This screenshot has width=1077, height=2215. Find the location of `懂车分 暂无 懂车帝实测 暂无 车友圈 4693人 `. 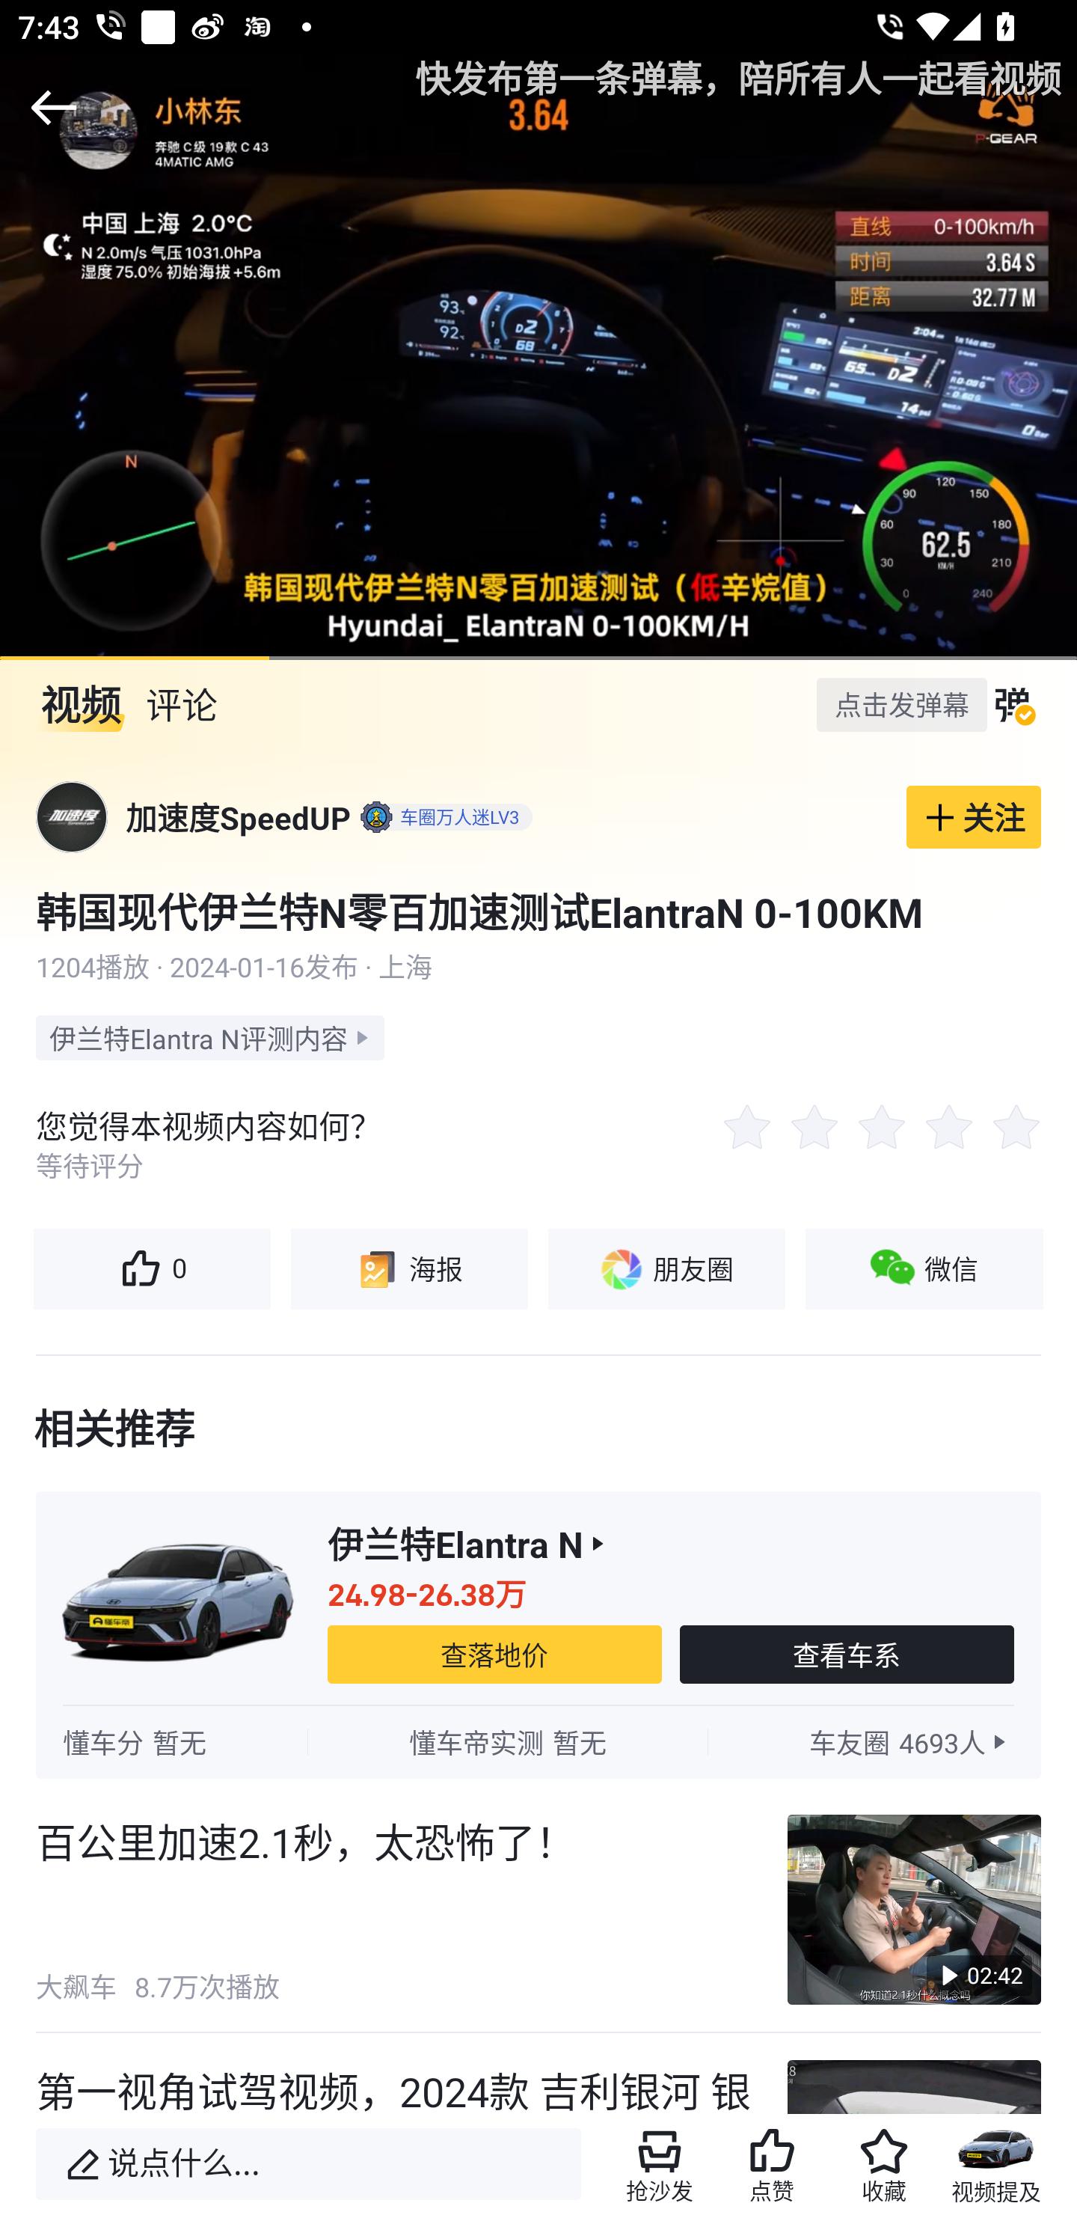

懂车分 暂无 懂车帝实测 暂无 车友圈 4693人  is located at coordinates (538, 1742).